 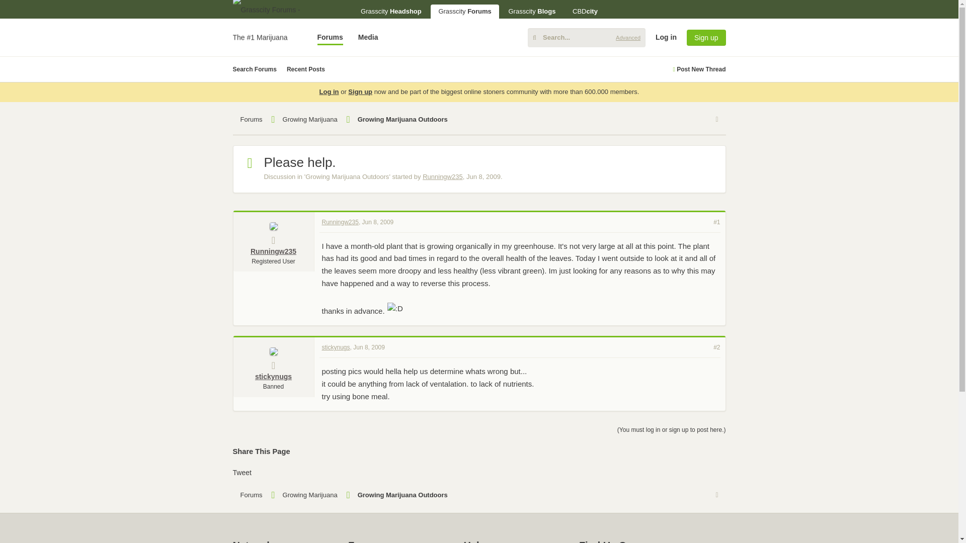 I want to click on CBDcity, so click(x=585, y=11).